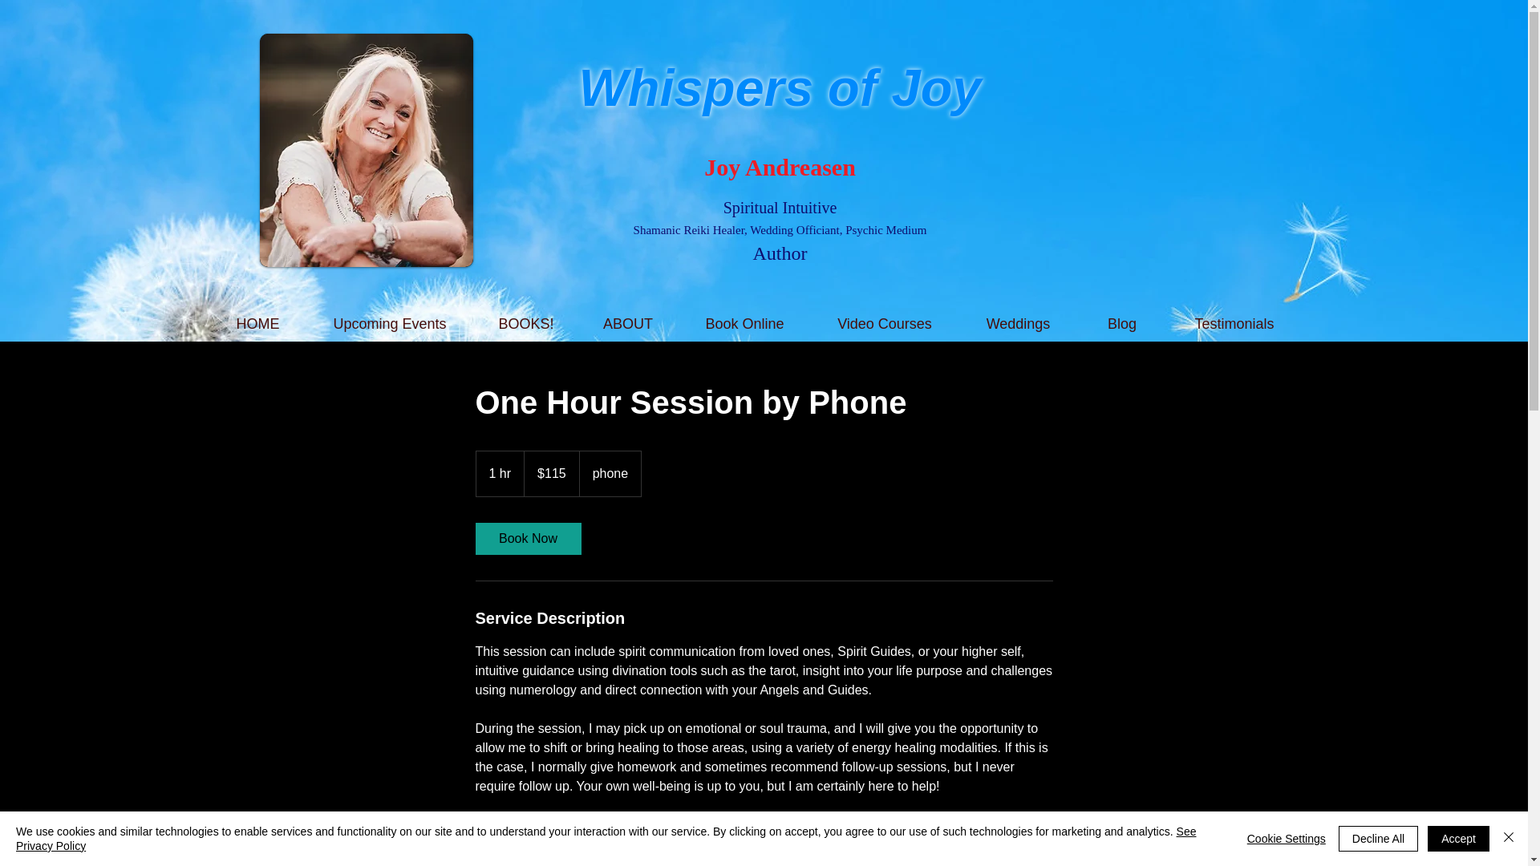  Describe the element at coordinates (1234, 324) in the screenshot. I see `Testimonials` at that location.